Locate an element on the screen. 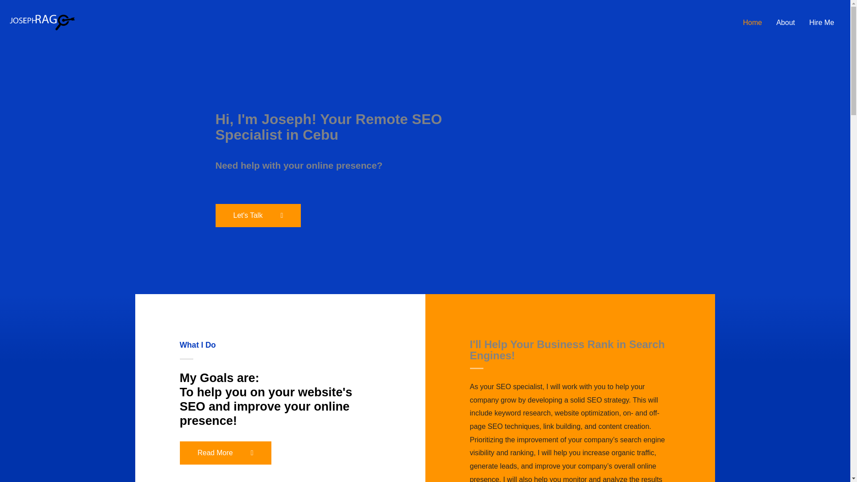  Read More is located at coordinates (225, 453).